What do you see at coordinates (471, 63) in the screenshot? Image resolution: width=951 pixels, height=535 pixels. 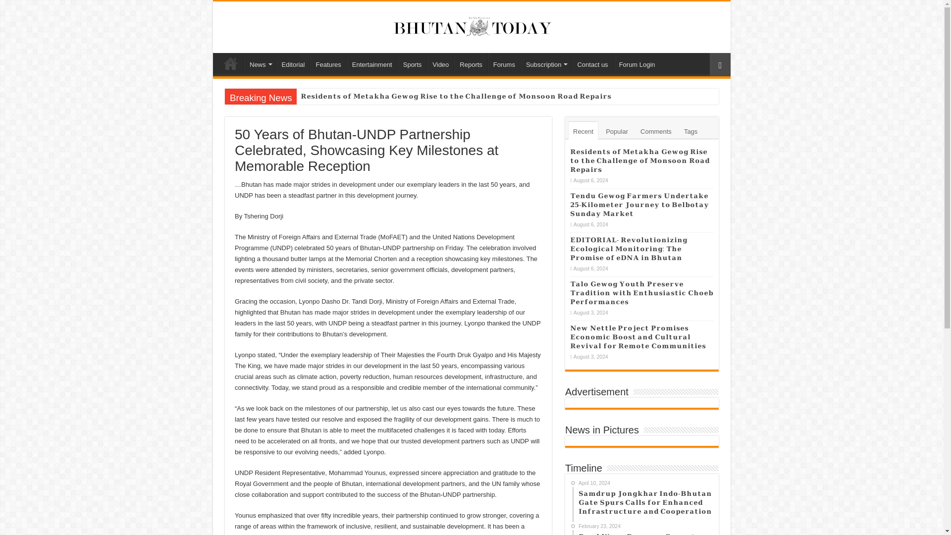 I see `Reports` at bounding box center [471, 63].